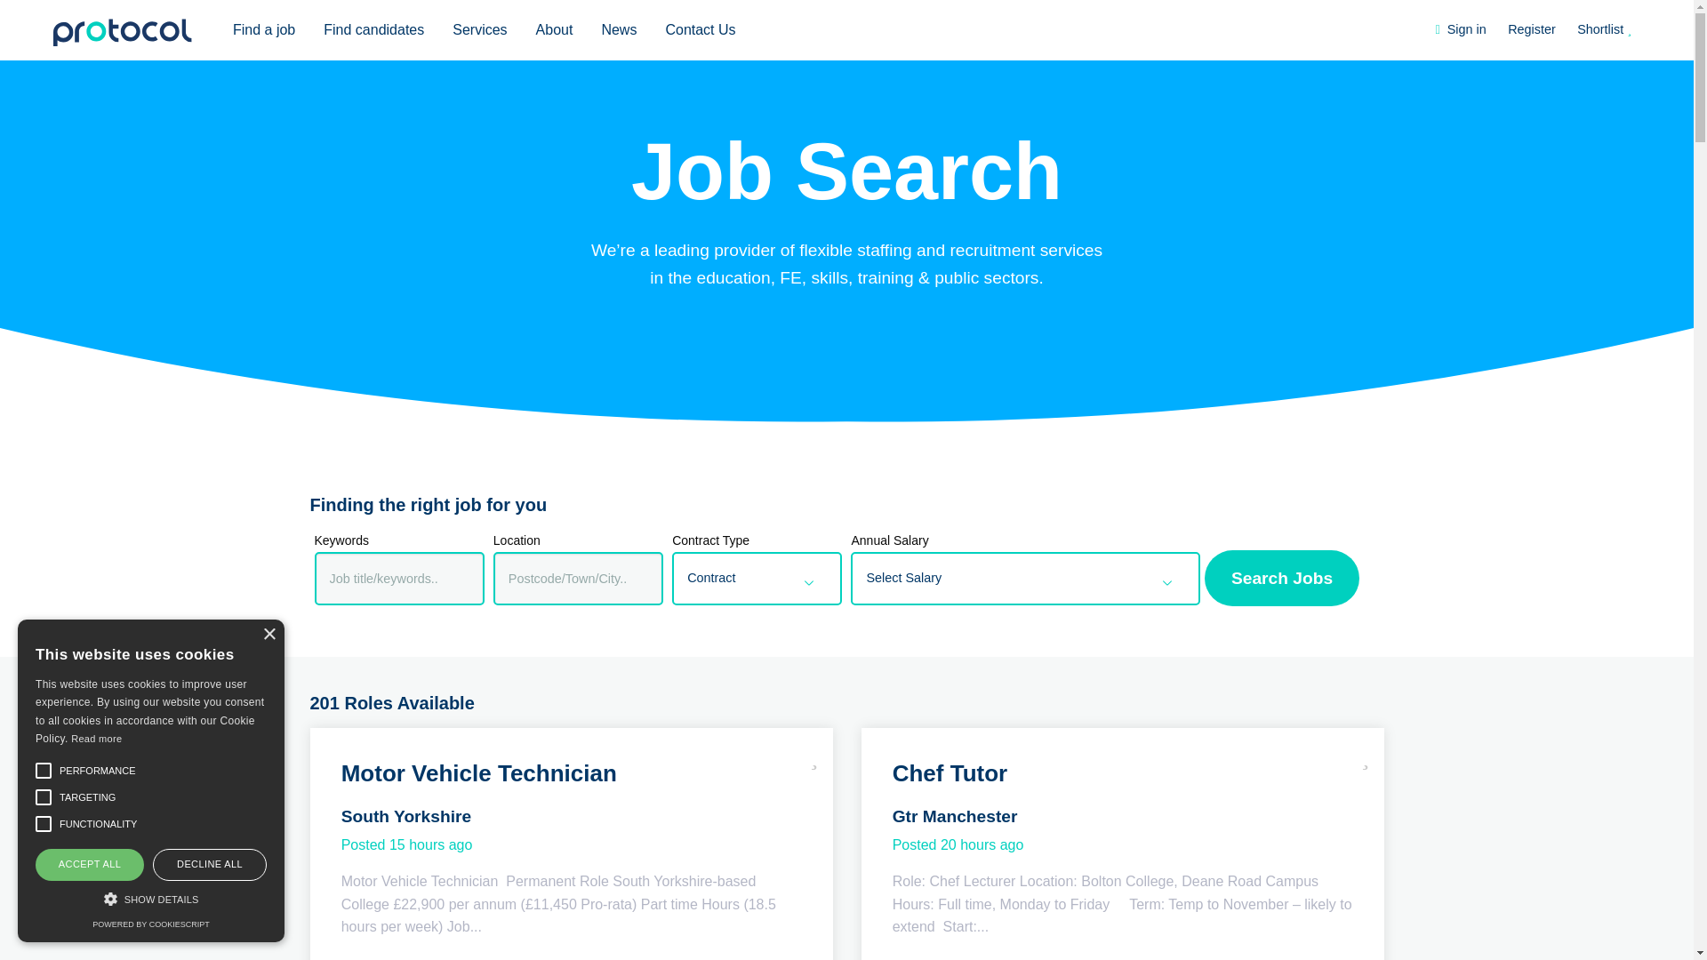 The height and width of the screenshot is (960, 1707). What do you see at coordinates (693, 715) in the screenshot?
I see `43` at bounding box center [693, 715].